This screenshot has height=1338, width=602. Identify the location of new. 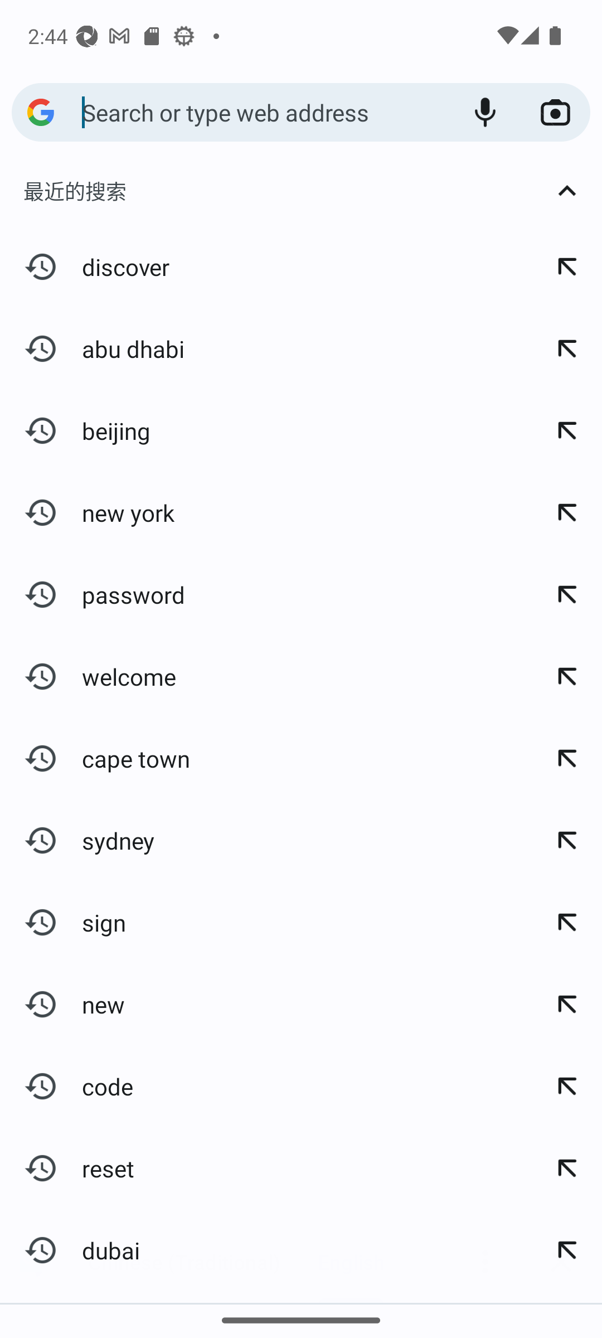
(265, 1004).